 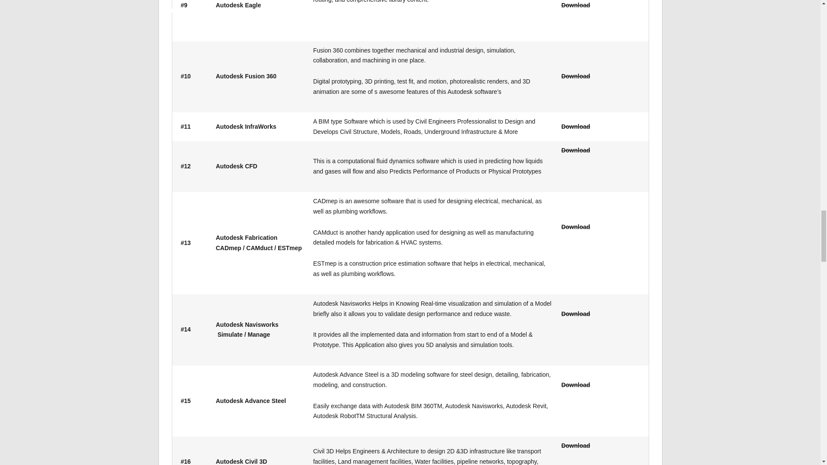 What do you see at coordinates (575, 76) in the screenshot?
I see `Download` at bounding box center [575, 76].